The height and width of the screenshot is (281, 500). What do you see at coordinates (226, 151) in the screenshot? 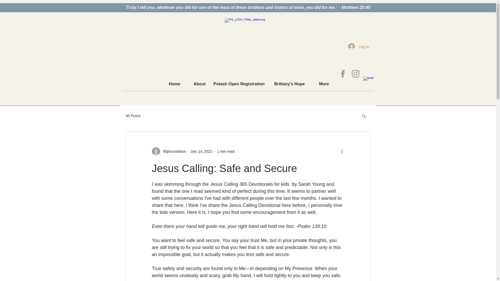
I see `1 min read` at bounding box center [226, 151].